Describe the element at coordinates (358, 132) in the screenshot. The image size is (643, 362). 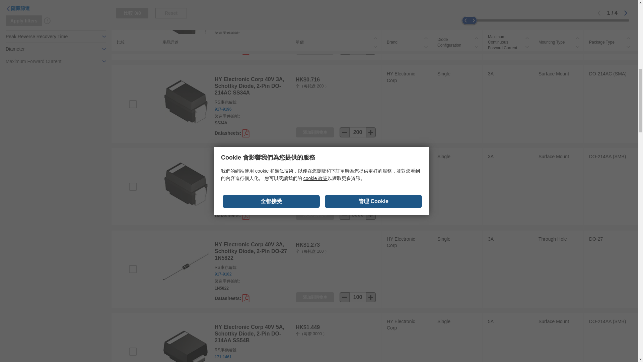
I see `200` at that location.